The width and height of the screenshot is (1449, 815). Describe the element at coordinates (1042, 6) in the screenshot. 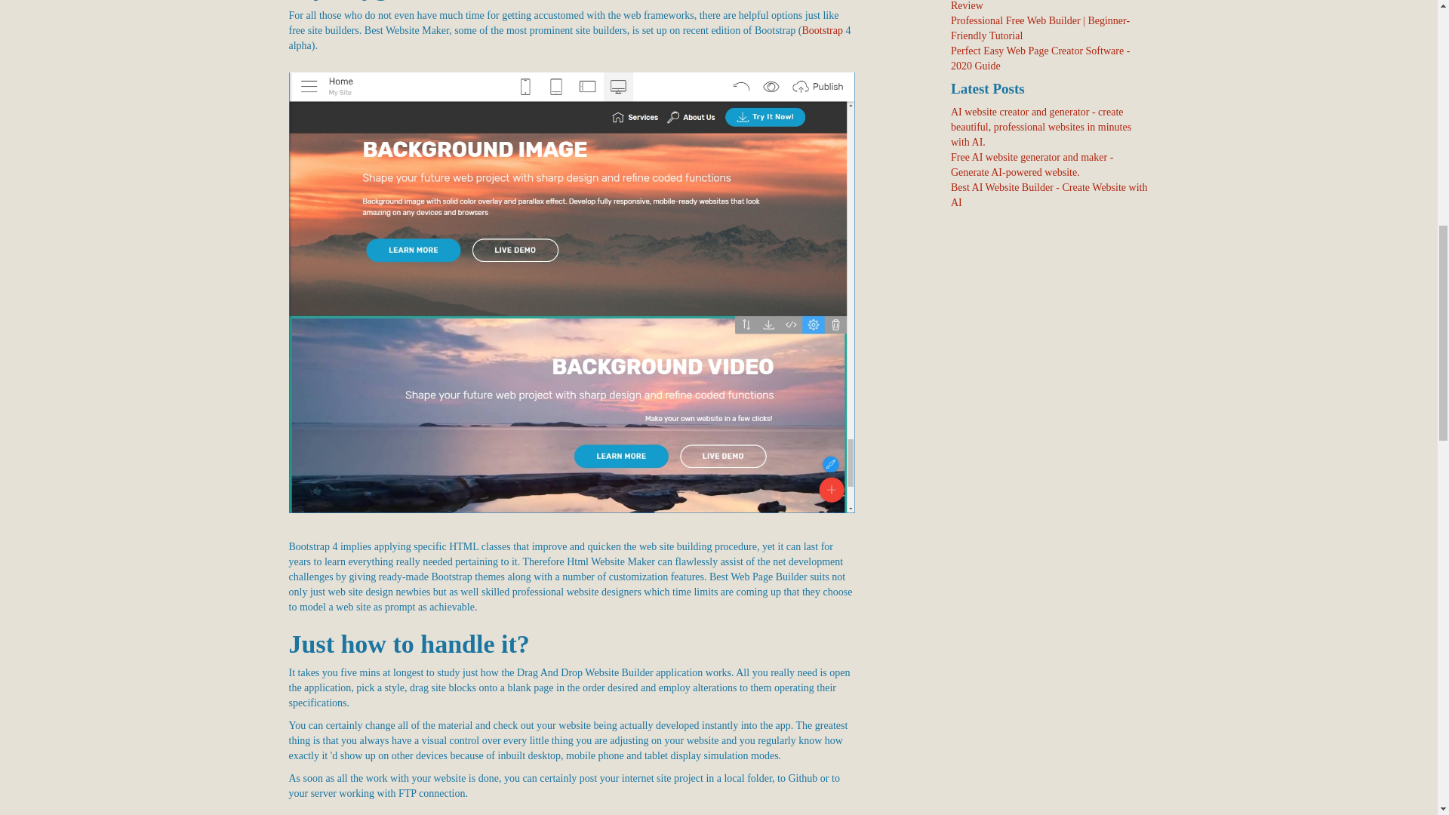

I see `Exceptional Mobile Site Creator - In-Depth Review` at that location.